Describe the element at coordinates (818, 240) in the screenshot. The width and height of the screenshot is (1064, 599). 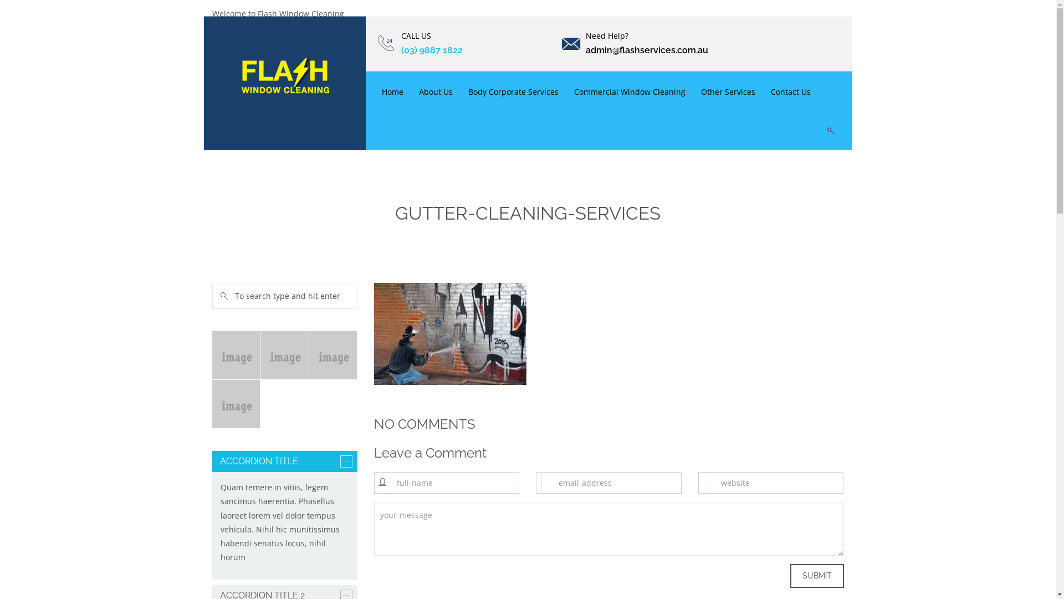
I see `Send` at that location.